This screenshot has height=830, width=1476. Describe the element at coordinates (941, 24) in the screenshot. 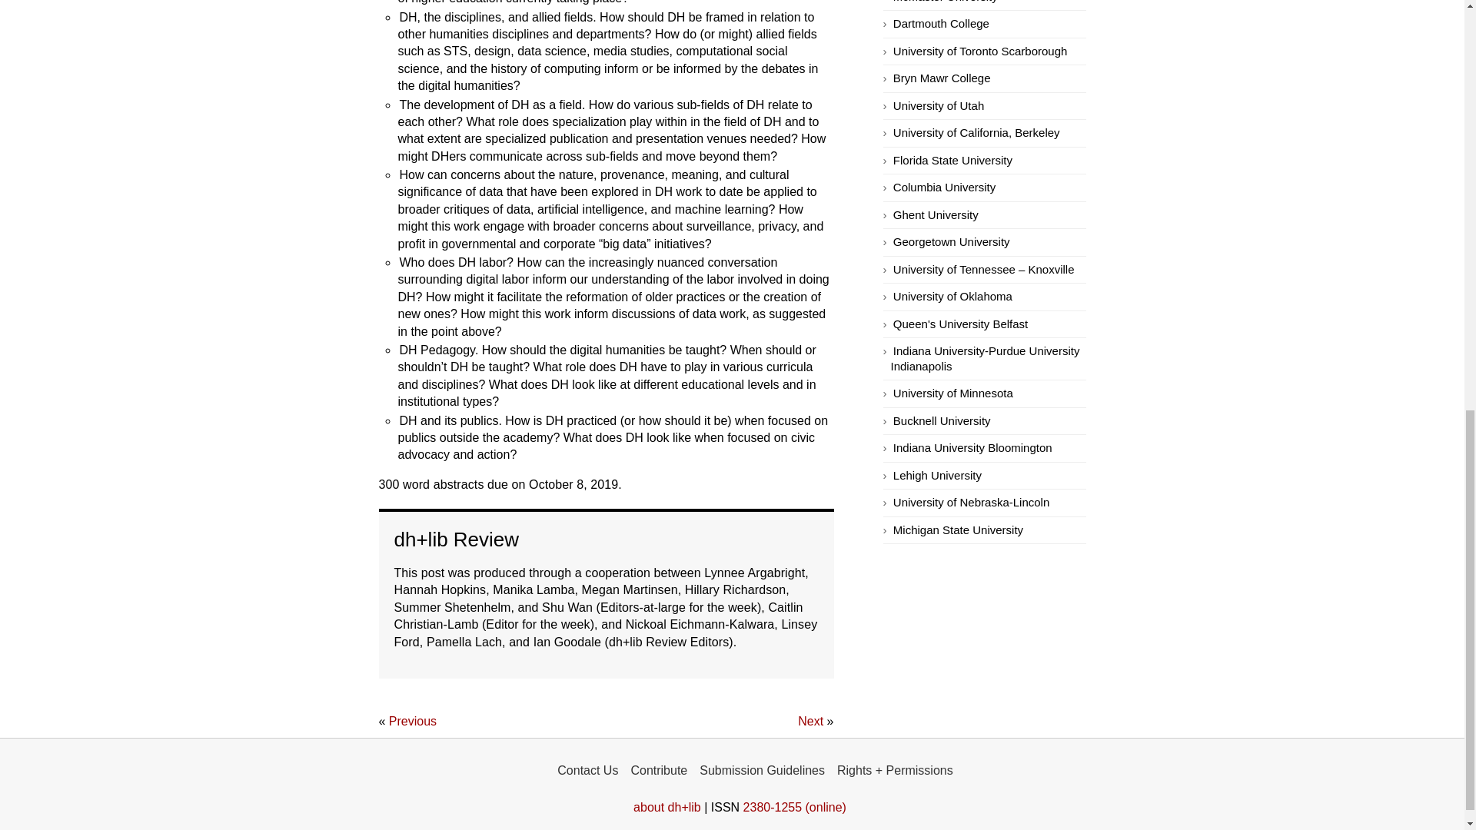

I see `Dartmouth College` at that location.